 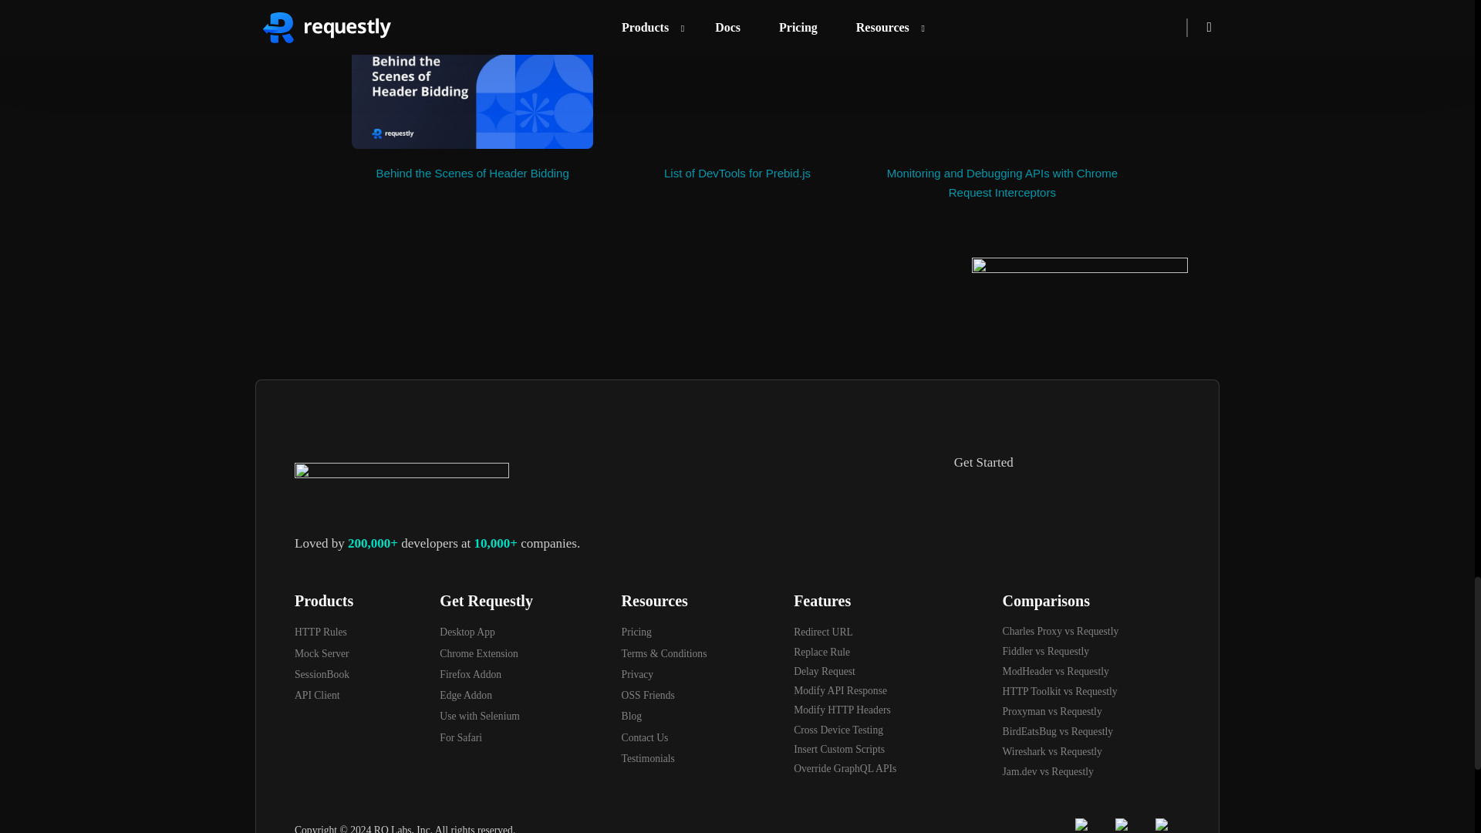 What do you see at coordinates (472, 81) in the screenshot?
I see `Behind the scenes of header bidding - Requestly` at bounding box center [472, 81].